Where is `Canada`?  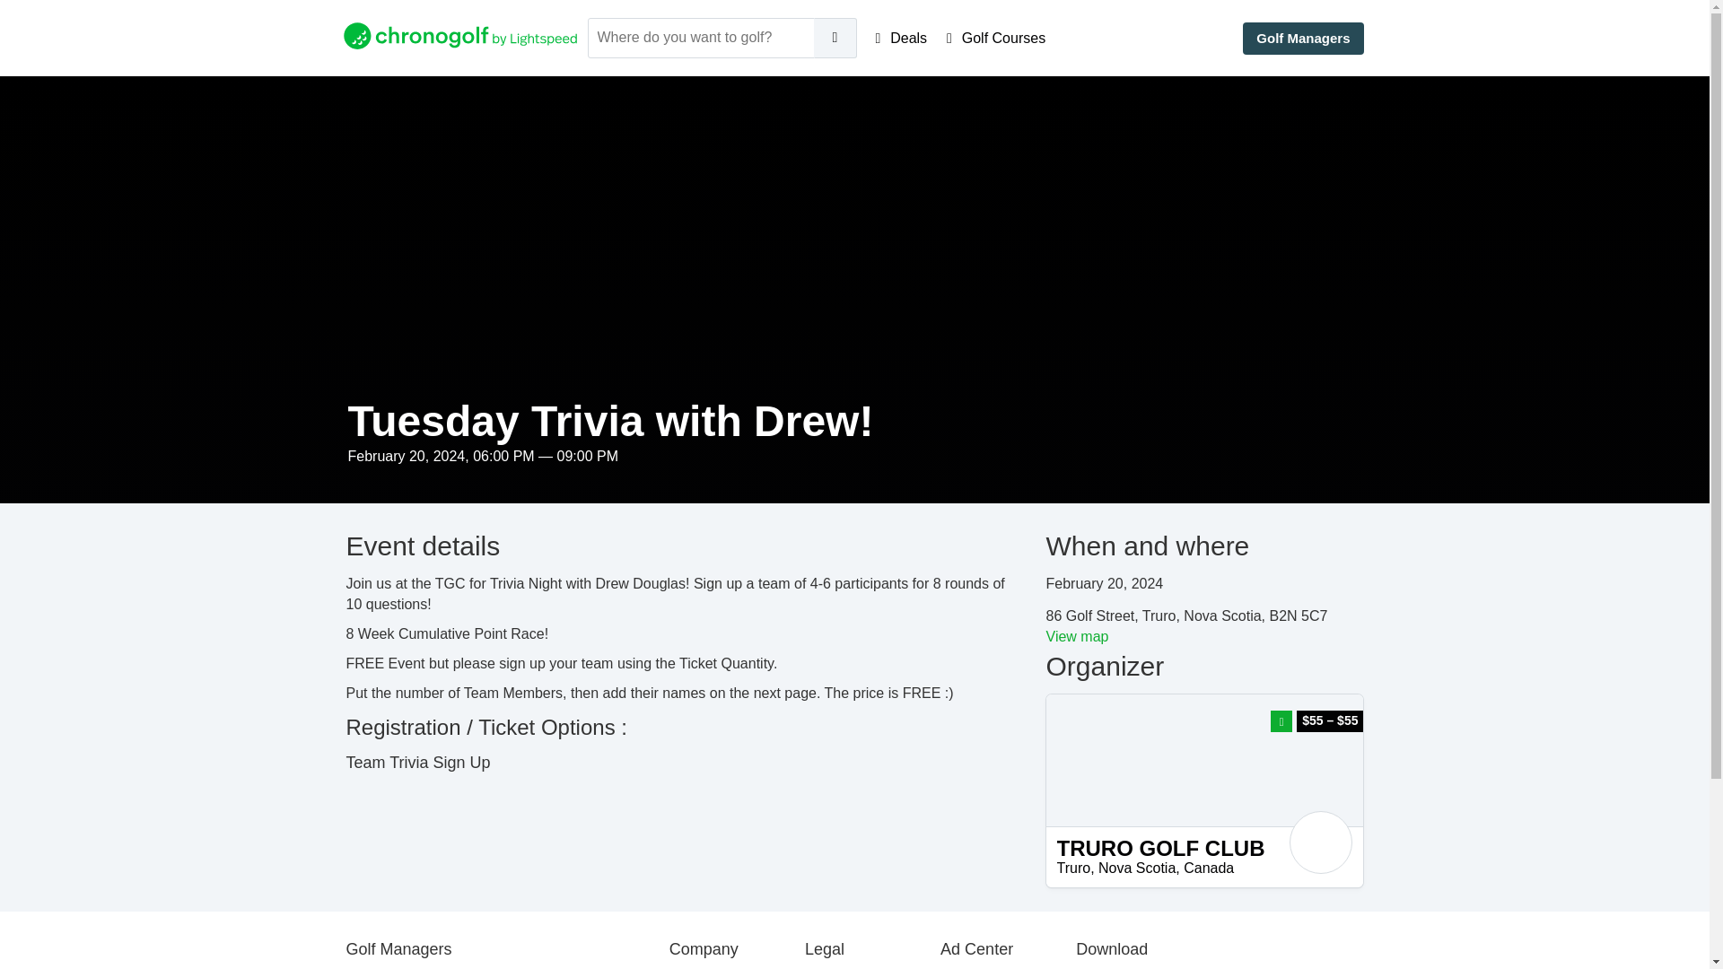
Canada is located at coordinates (1208, 869).